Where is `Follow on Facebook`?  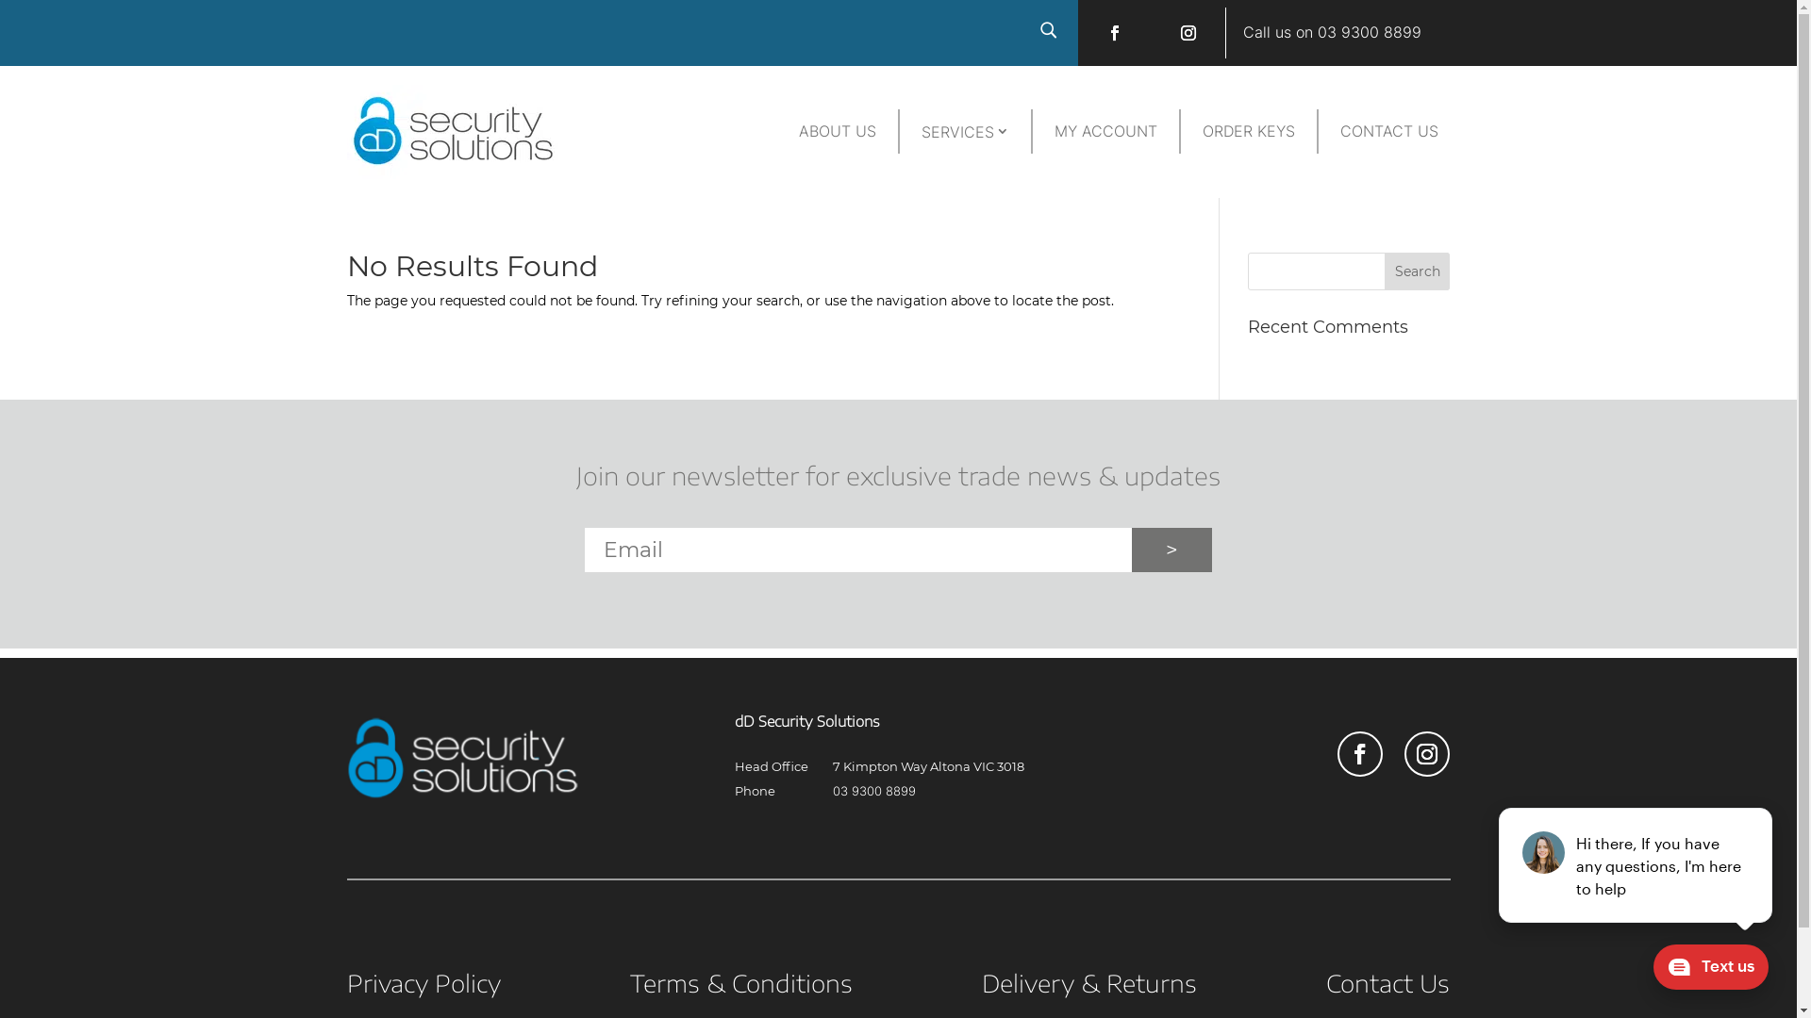
Follow on Facebook is located at coordinates (1360, 754).